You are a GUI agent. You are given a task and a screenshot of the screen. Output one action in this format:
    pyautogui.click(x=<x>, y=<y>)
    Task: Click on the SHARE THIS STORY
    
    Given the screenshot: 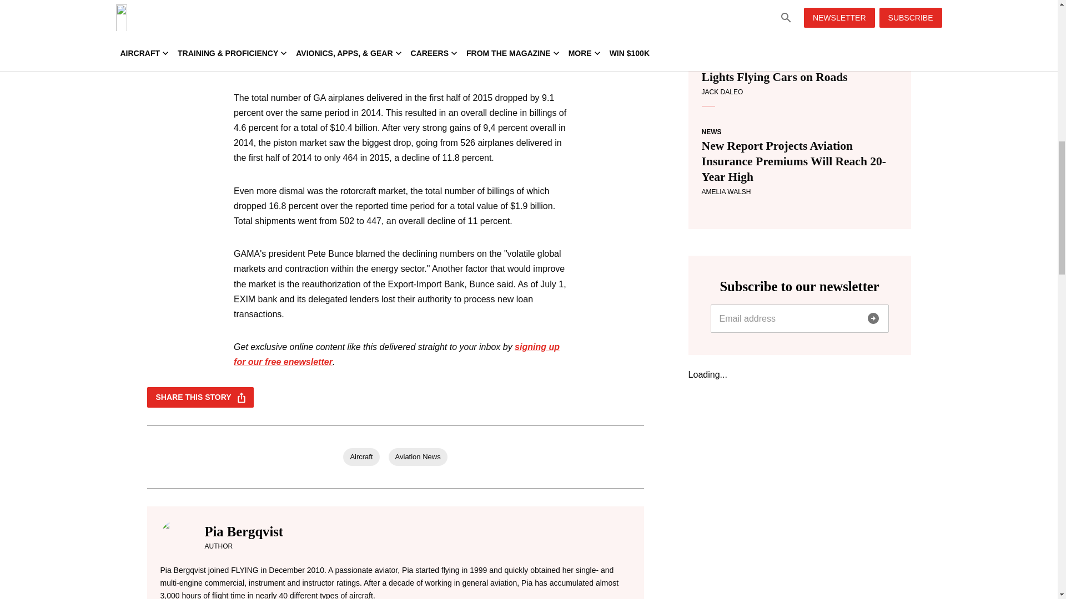 What is the action you would take?
    pyautogui.click(x=200, y=397)
    